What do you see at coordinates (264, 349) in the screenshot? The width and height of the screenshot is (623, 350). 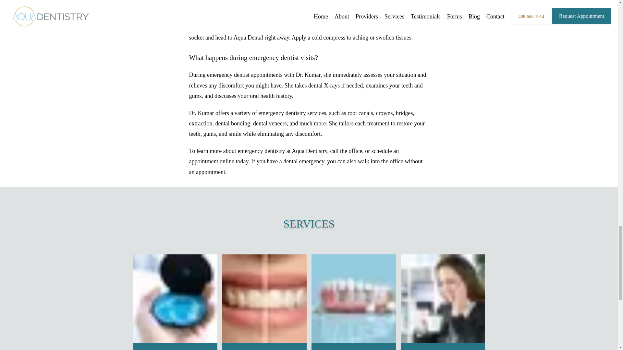 I see `Teeth Whitening` at bounding box center [264, 349].